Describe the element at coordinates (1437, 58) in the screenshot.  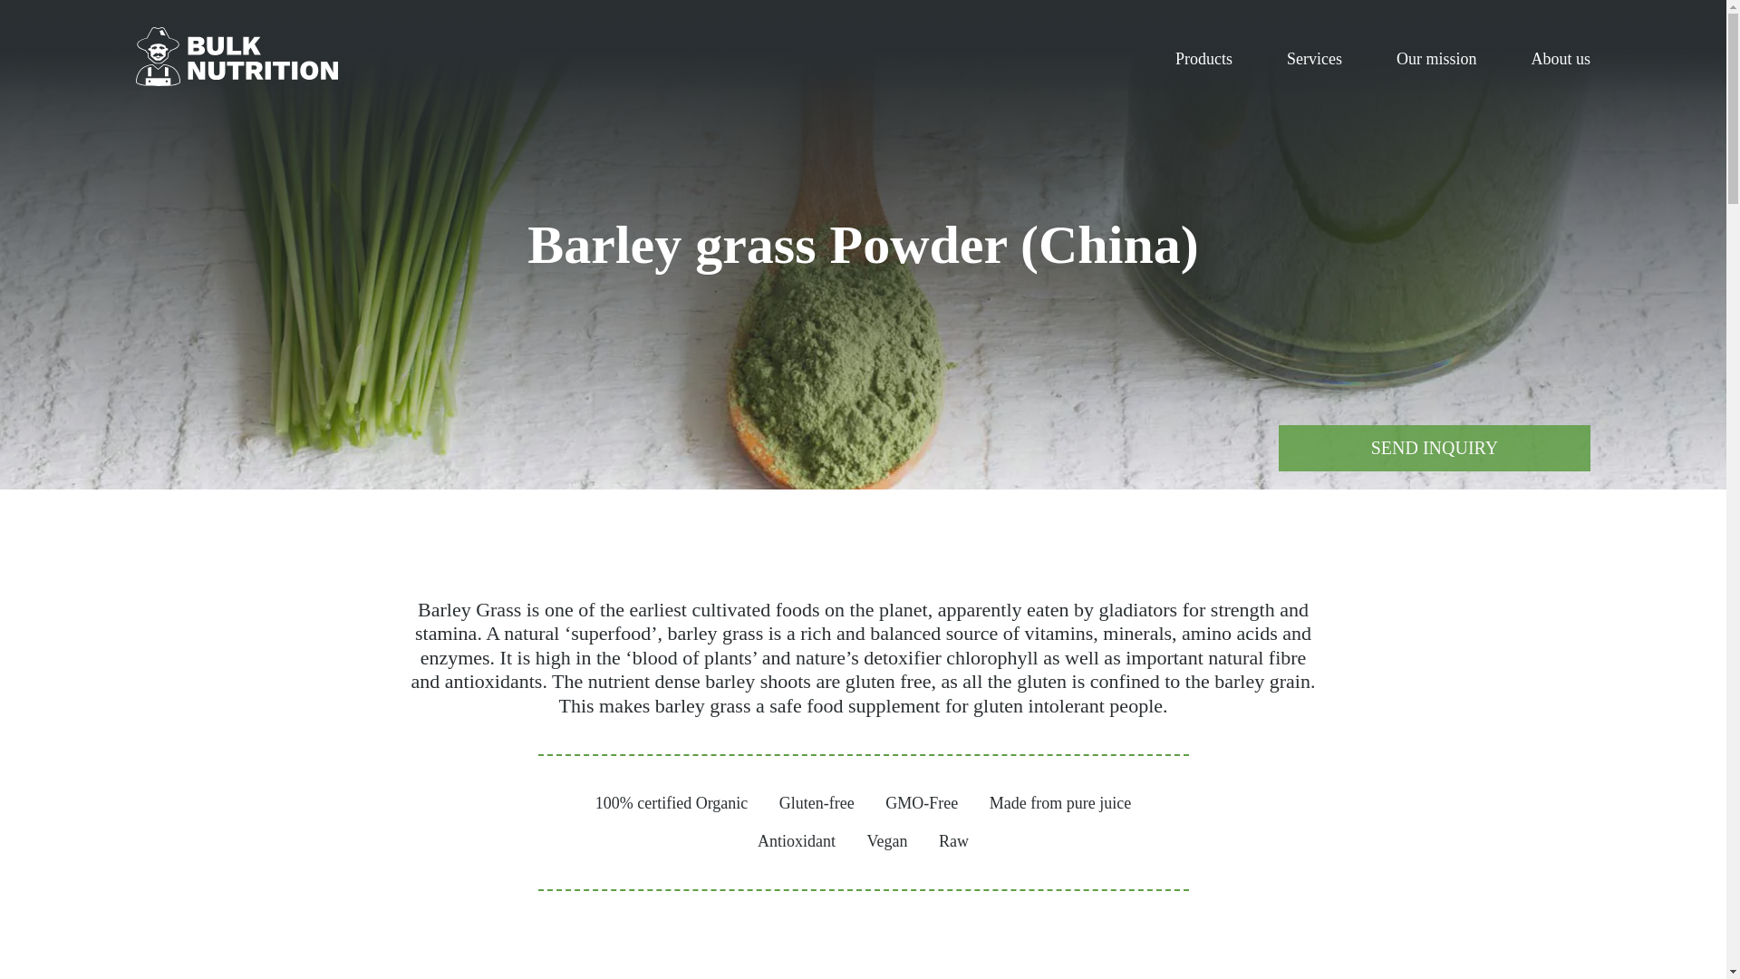
I see `Our mission` at that location.